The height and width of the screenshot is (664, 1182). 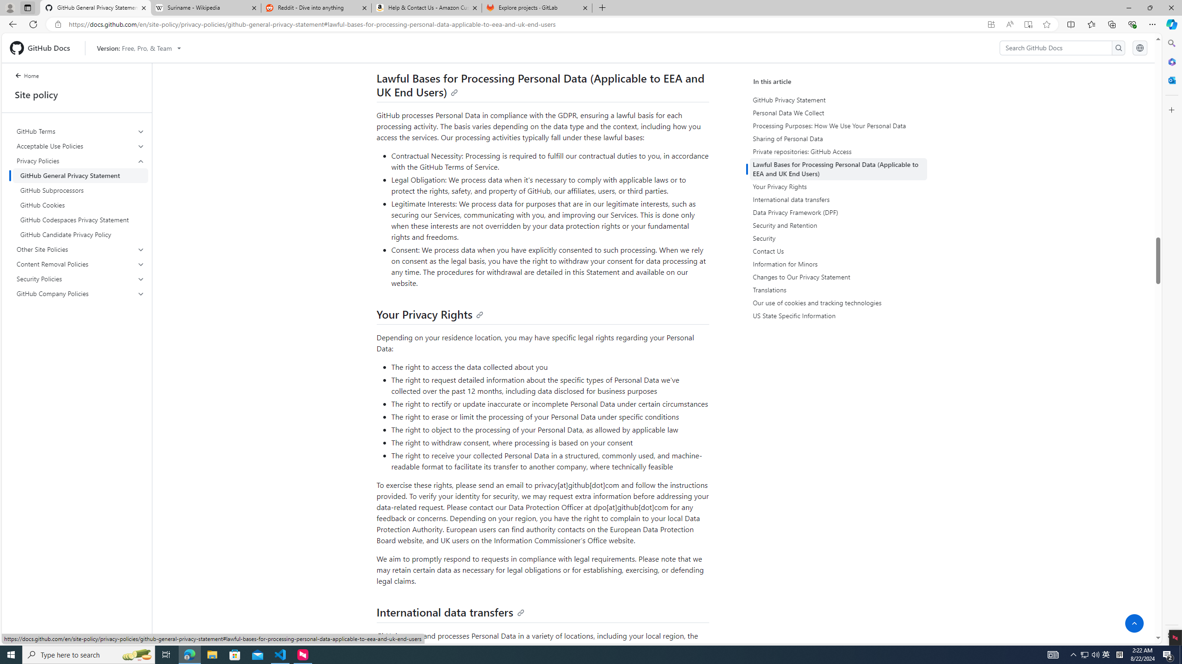 What do you see at coordinates (43, 47) in the screenshot?
I see `GitHub Docs` at bounding box center [43, 47].